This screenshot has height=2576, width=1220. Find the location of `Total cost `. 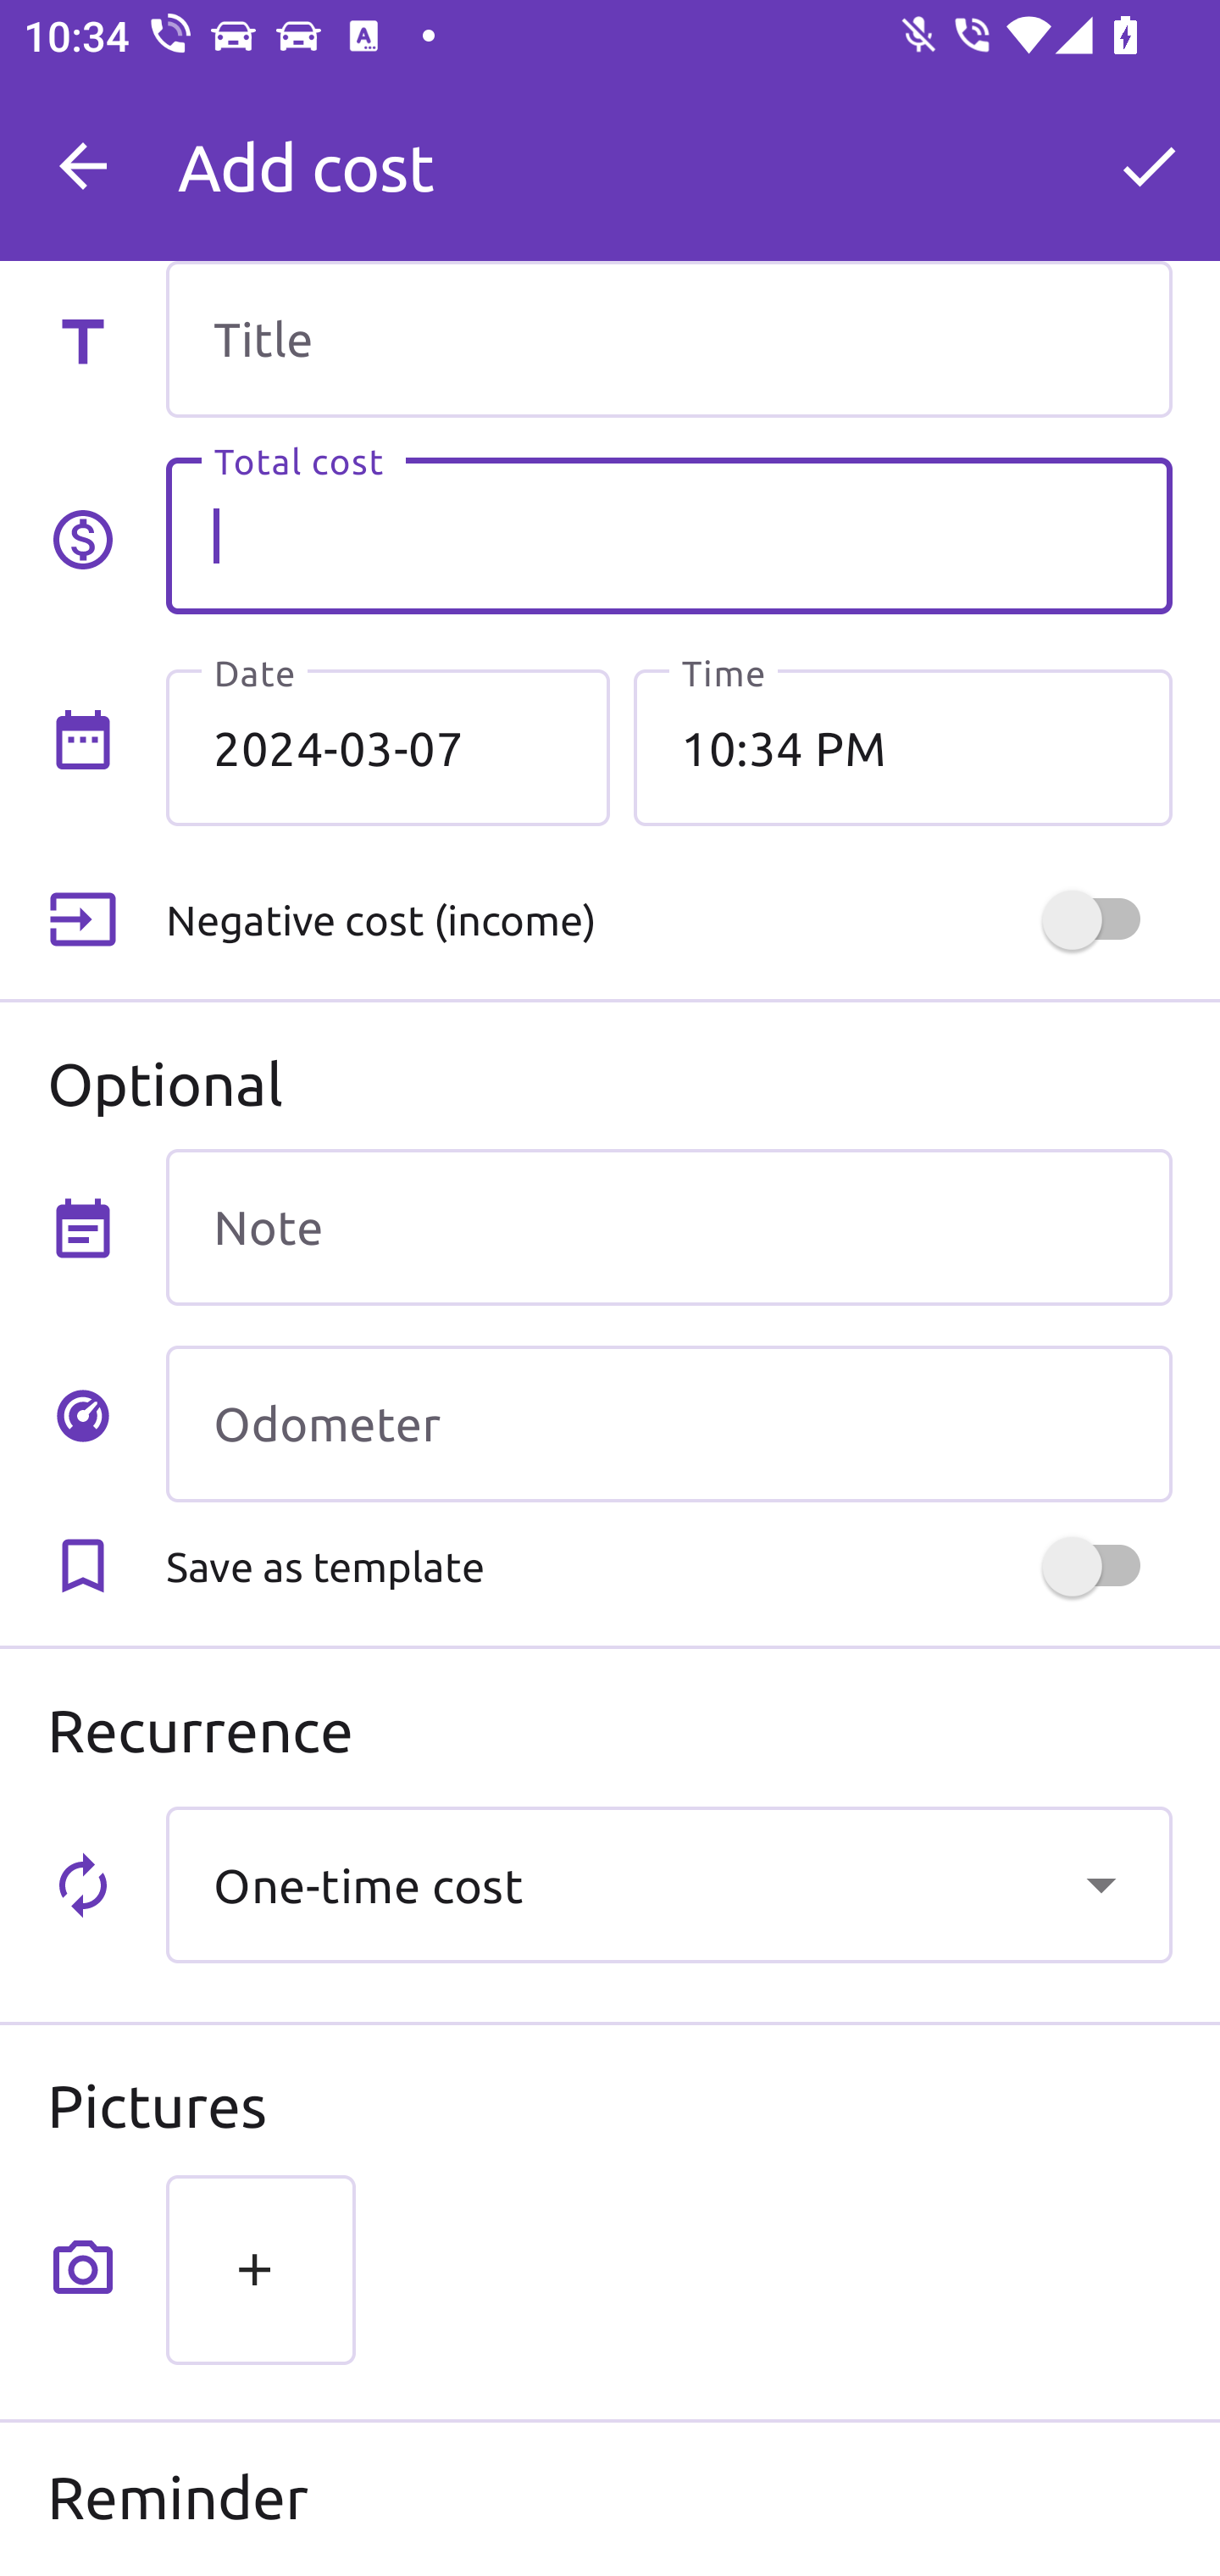

Total cost  is located at coordinates (668, 536).